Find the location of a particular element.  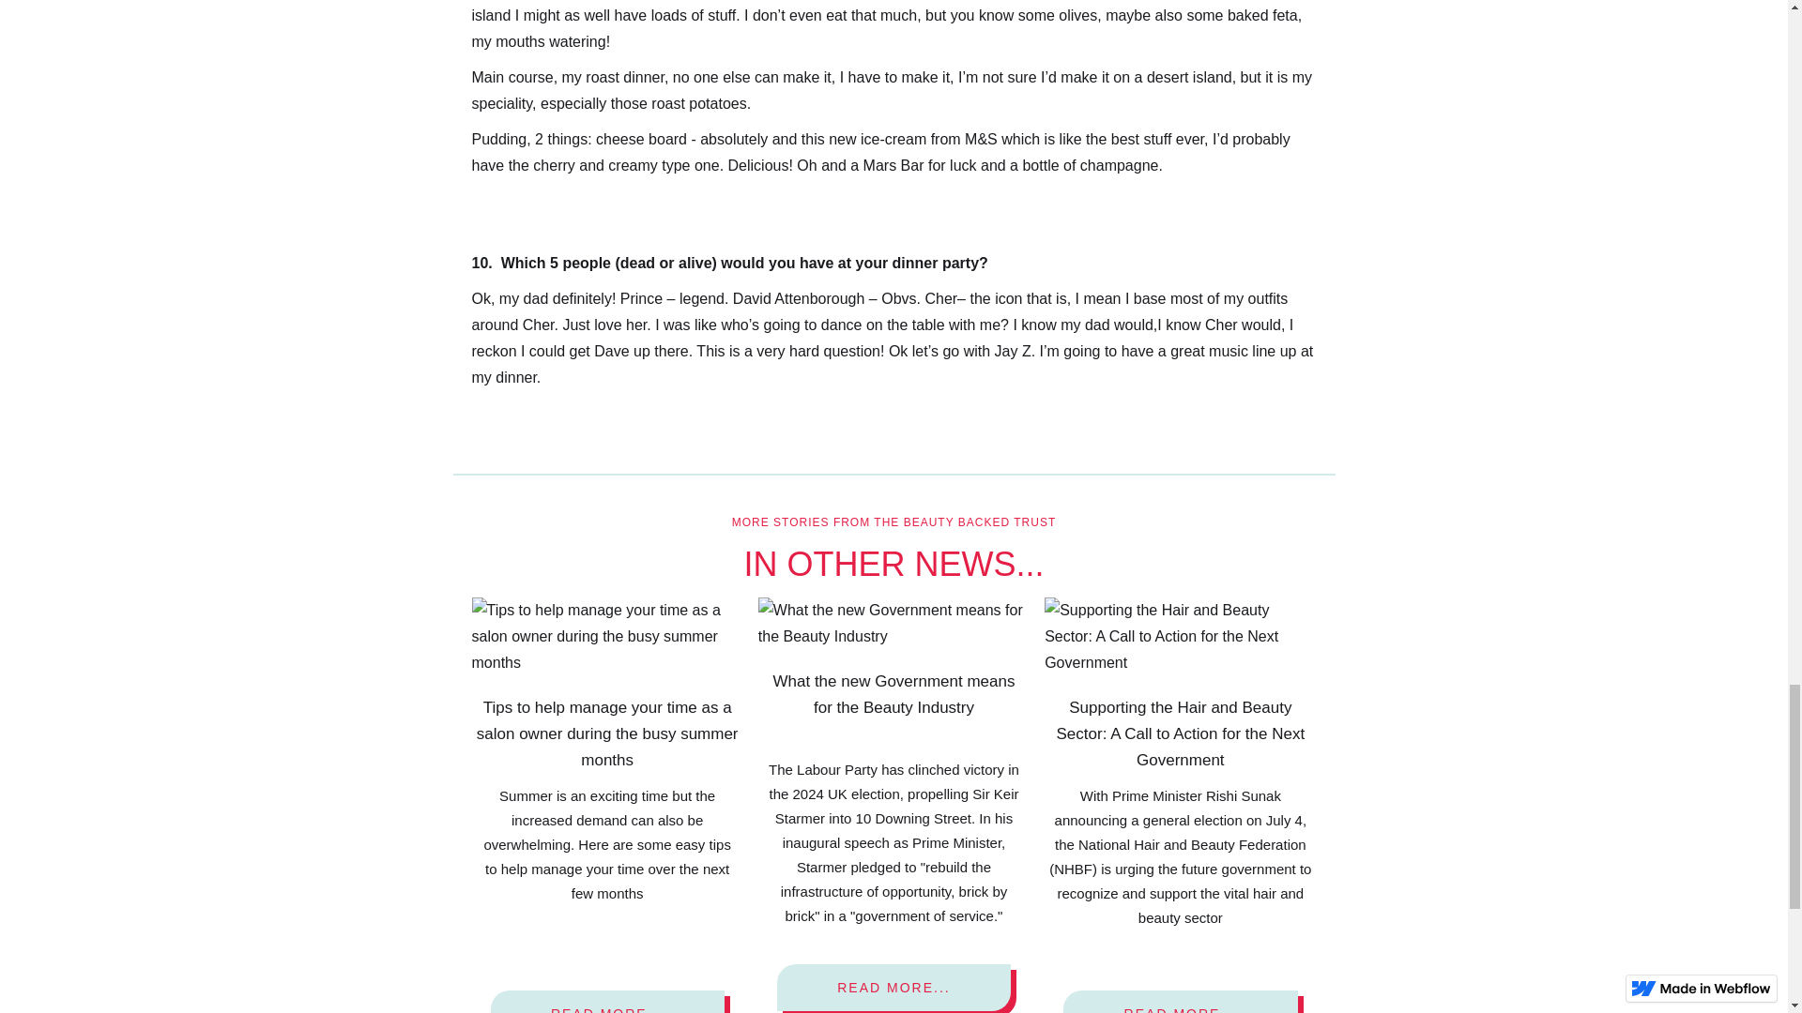

READ MORE... is located at coordinates (893, 987).